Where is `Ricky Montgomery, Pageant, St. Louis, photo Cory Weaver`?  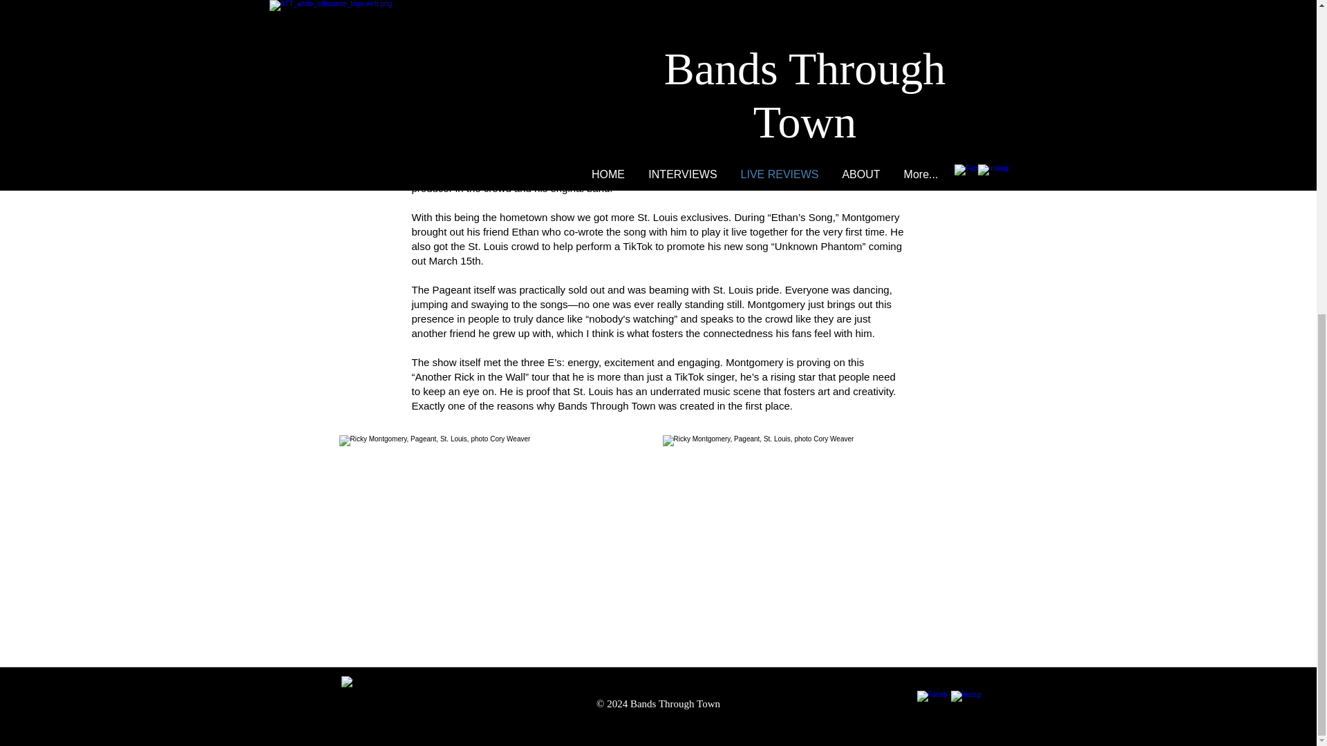
Ricky Montgomery, Pageant, St. Louis, photo Cory Weaver is located at coordinates (820, 540).